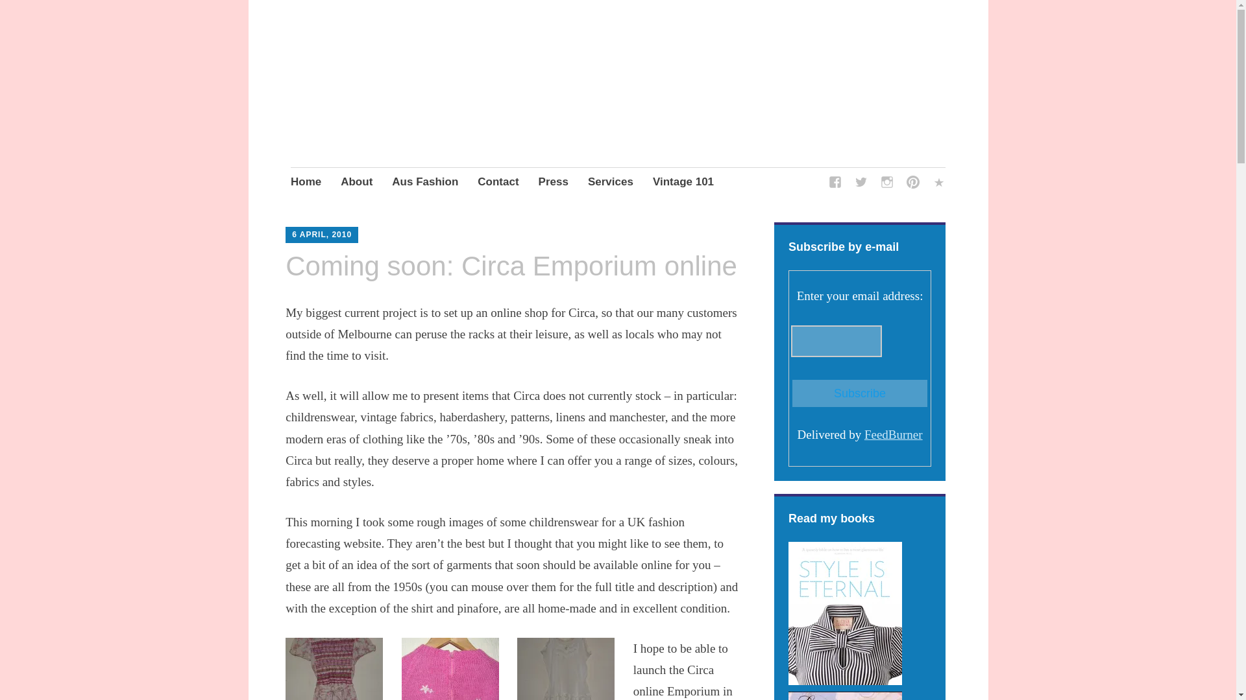 The image size is (1246, 700). What do you see at coordinates (610, 183) in the screenshot?
I see `Services` at bounding box center [610, 183].